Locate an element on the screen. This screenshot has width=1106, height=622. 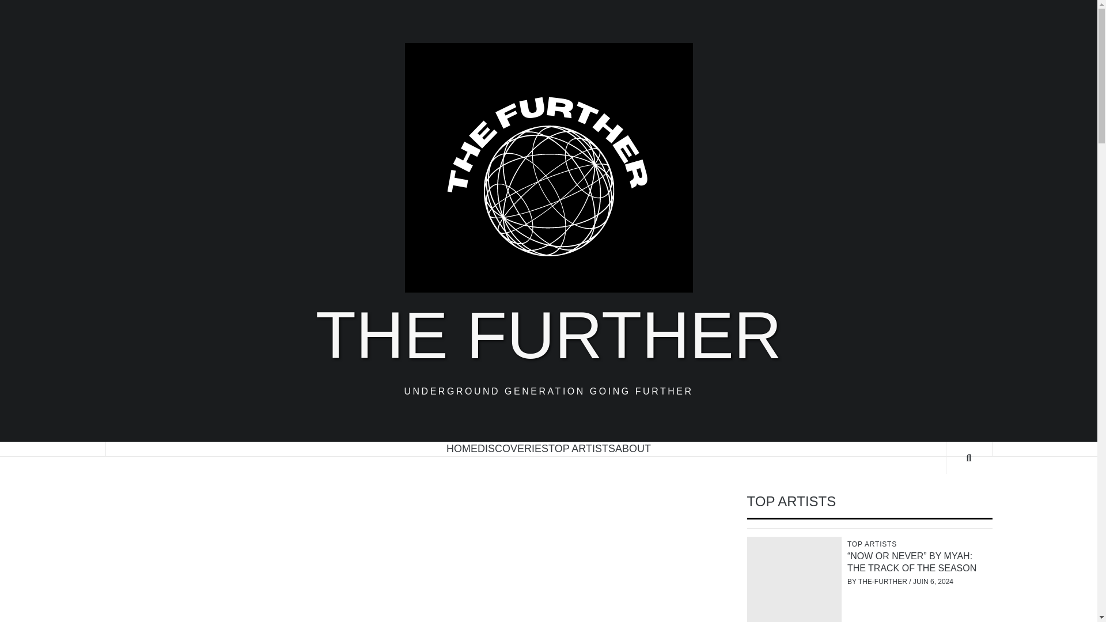
TOP ARTISTS is located at coordinates (873, 544).